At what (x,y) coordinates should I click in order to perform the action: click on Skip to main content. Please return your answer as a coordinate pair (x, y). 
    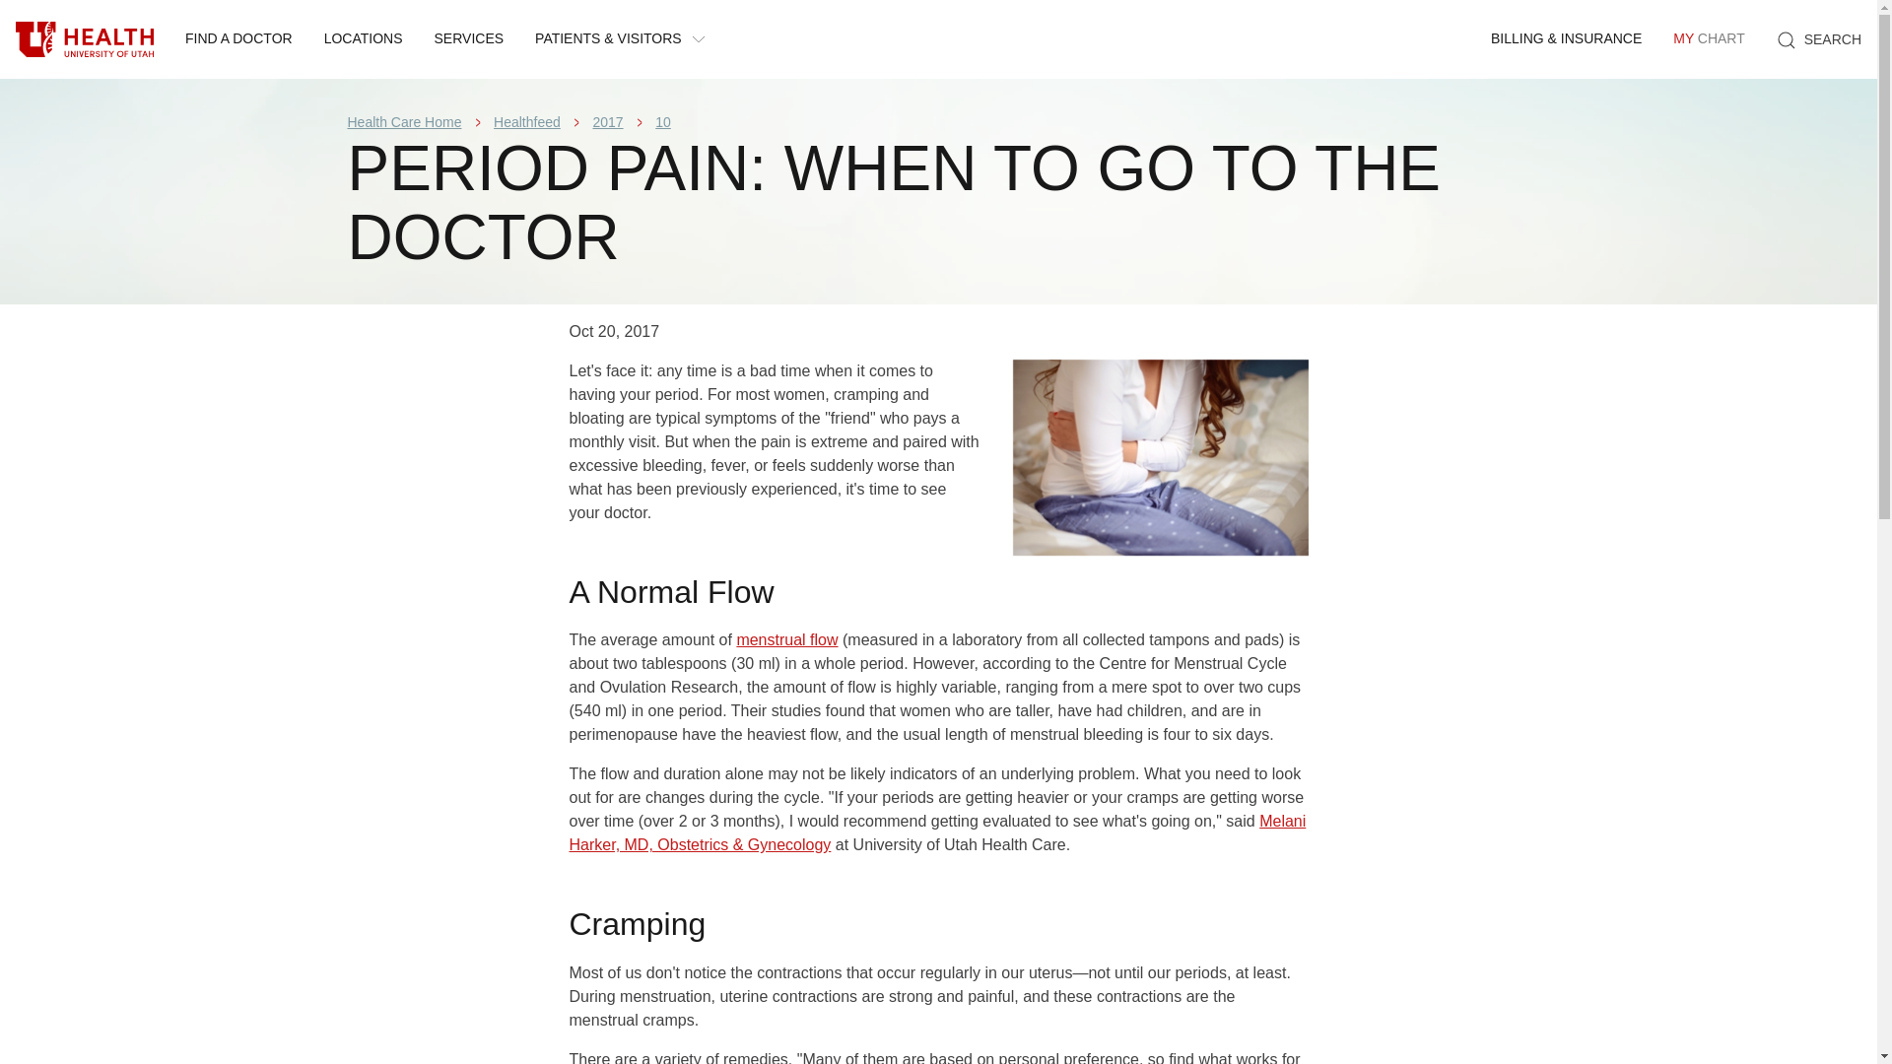
    Looking at the image, I should click on (1708, 39).